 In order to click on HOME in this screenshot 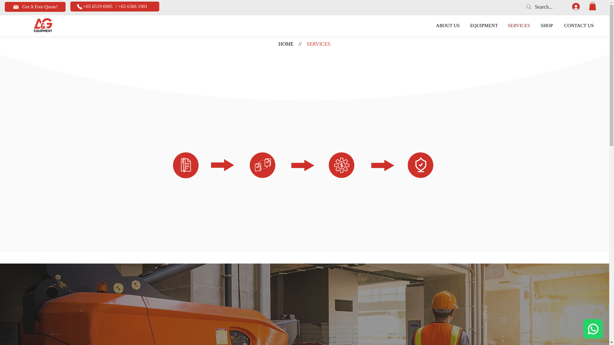, I will do `click(286, 43)`.